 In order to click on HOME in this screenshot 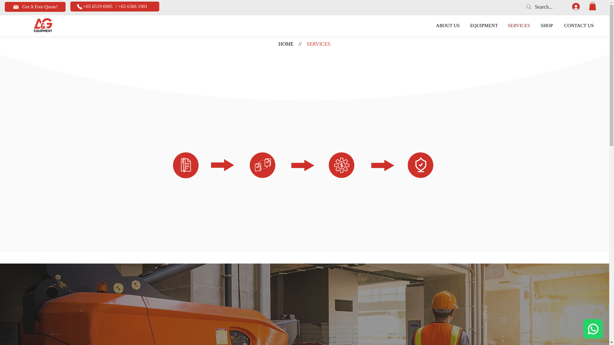, I will do `click(286, 43)`.